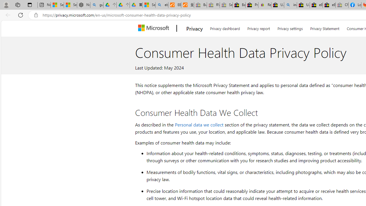 This screenshot has width=366, height=206. I want to click on U.S. State Privacy Disclosures - eBay Inc., so click(303, 5).